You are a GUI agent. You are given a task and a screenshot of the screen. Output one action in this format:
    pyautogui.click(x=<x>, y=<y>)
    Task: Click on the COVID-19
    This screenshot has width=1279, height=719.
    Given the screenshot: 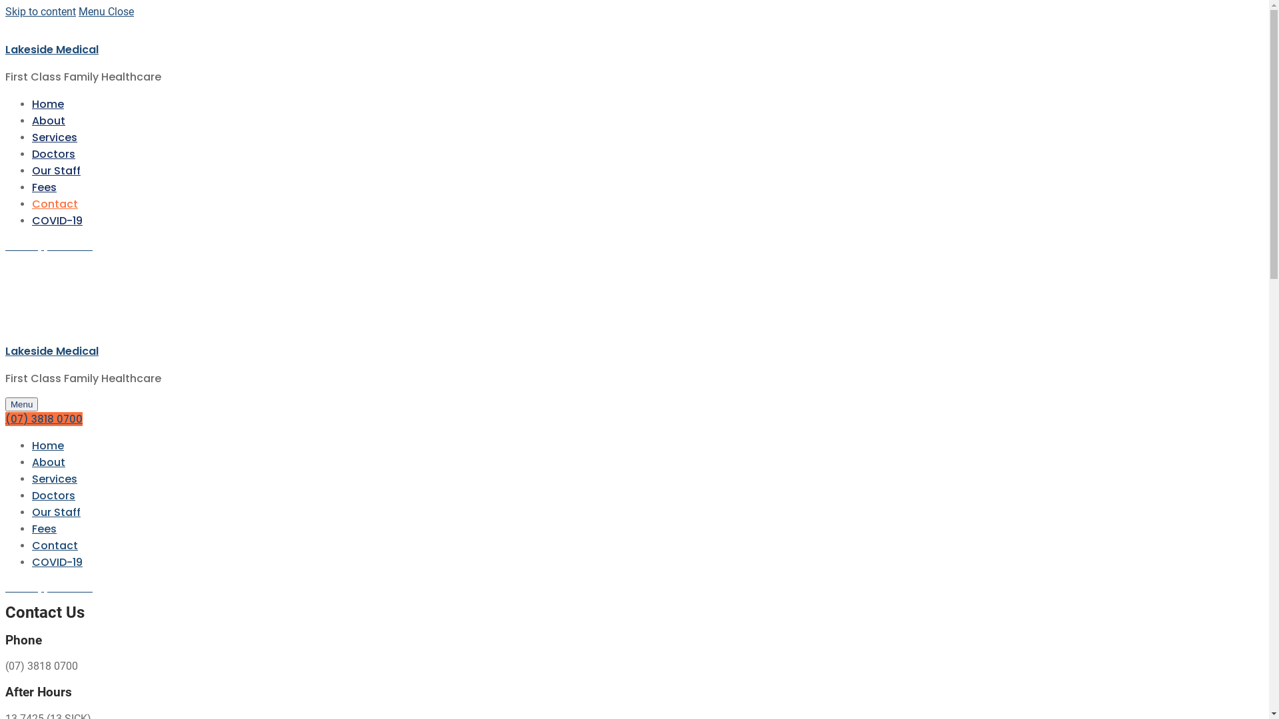 What is the action you would take?
    pyautogui.click(x=57, y=221)
    